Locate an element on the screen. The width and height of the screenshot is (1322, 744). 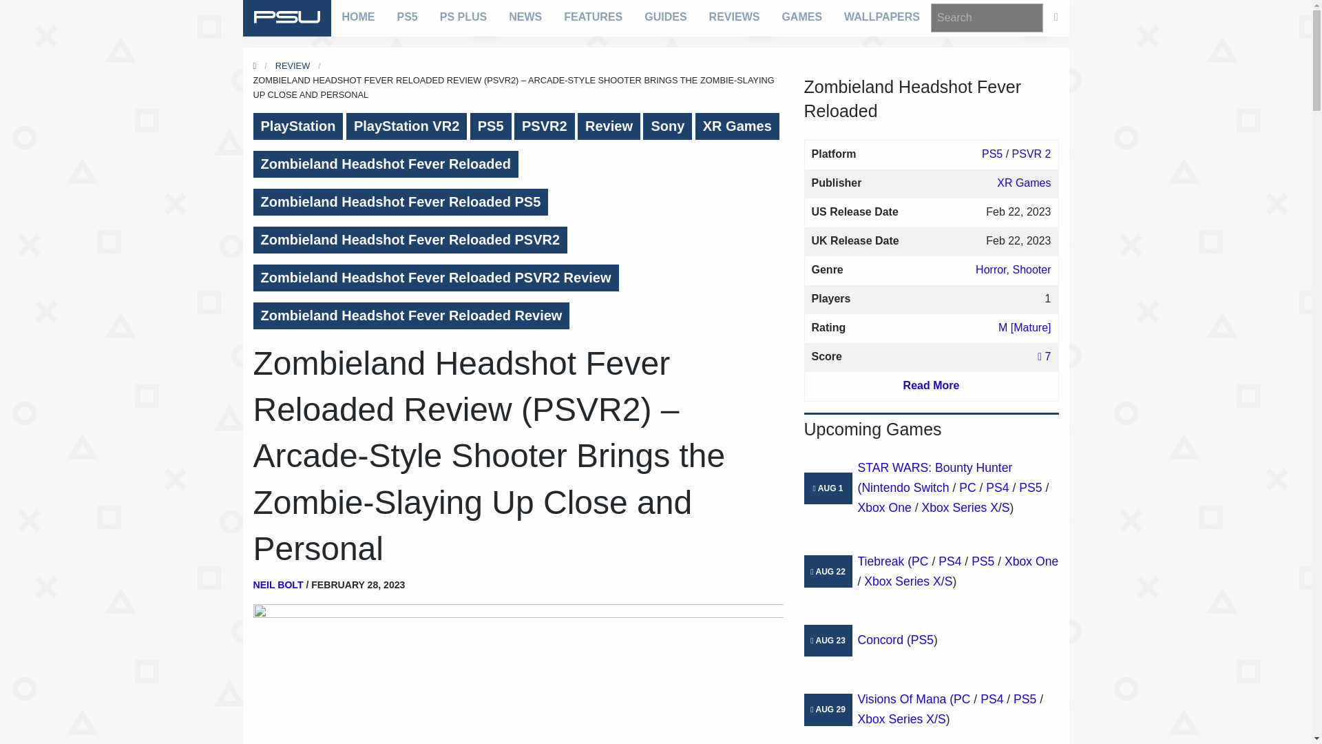
PlayStation is located at coordinates (299, 127).